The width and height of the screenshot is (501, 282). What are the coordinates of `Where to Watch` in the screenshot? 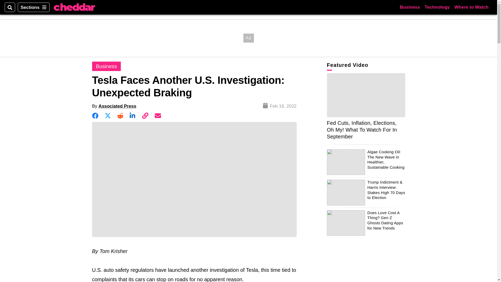 It's located at (471, 7).